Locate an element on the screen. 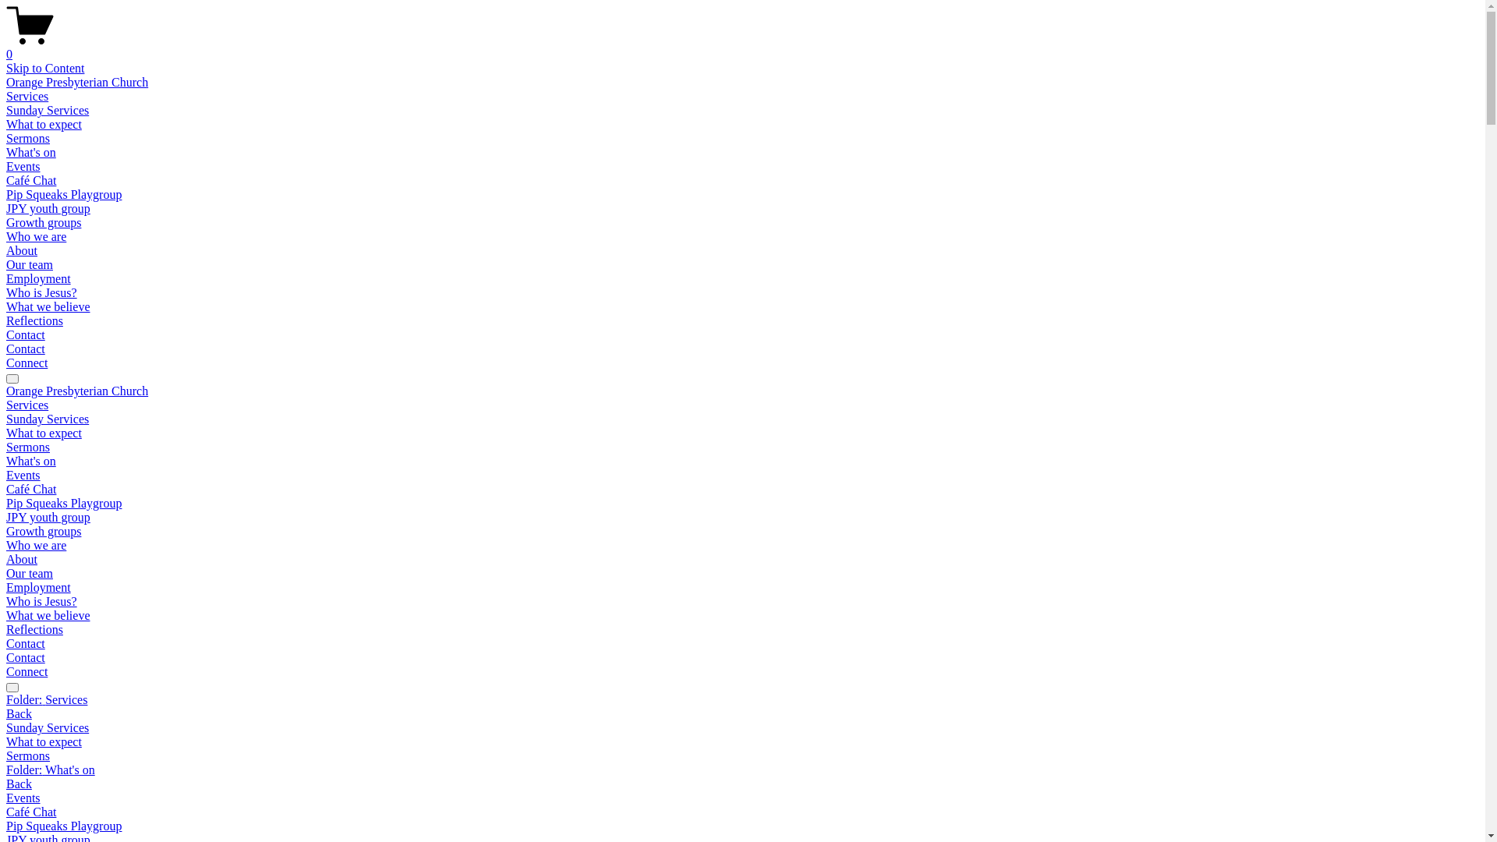 The width and height of the screenshot is (1497, 842). Pip Squeaks Playgroup is located at coordinates (742, 826).